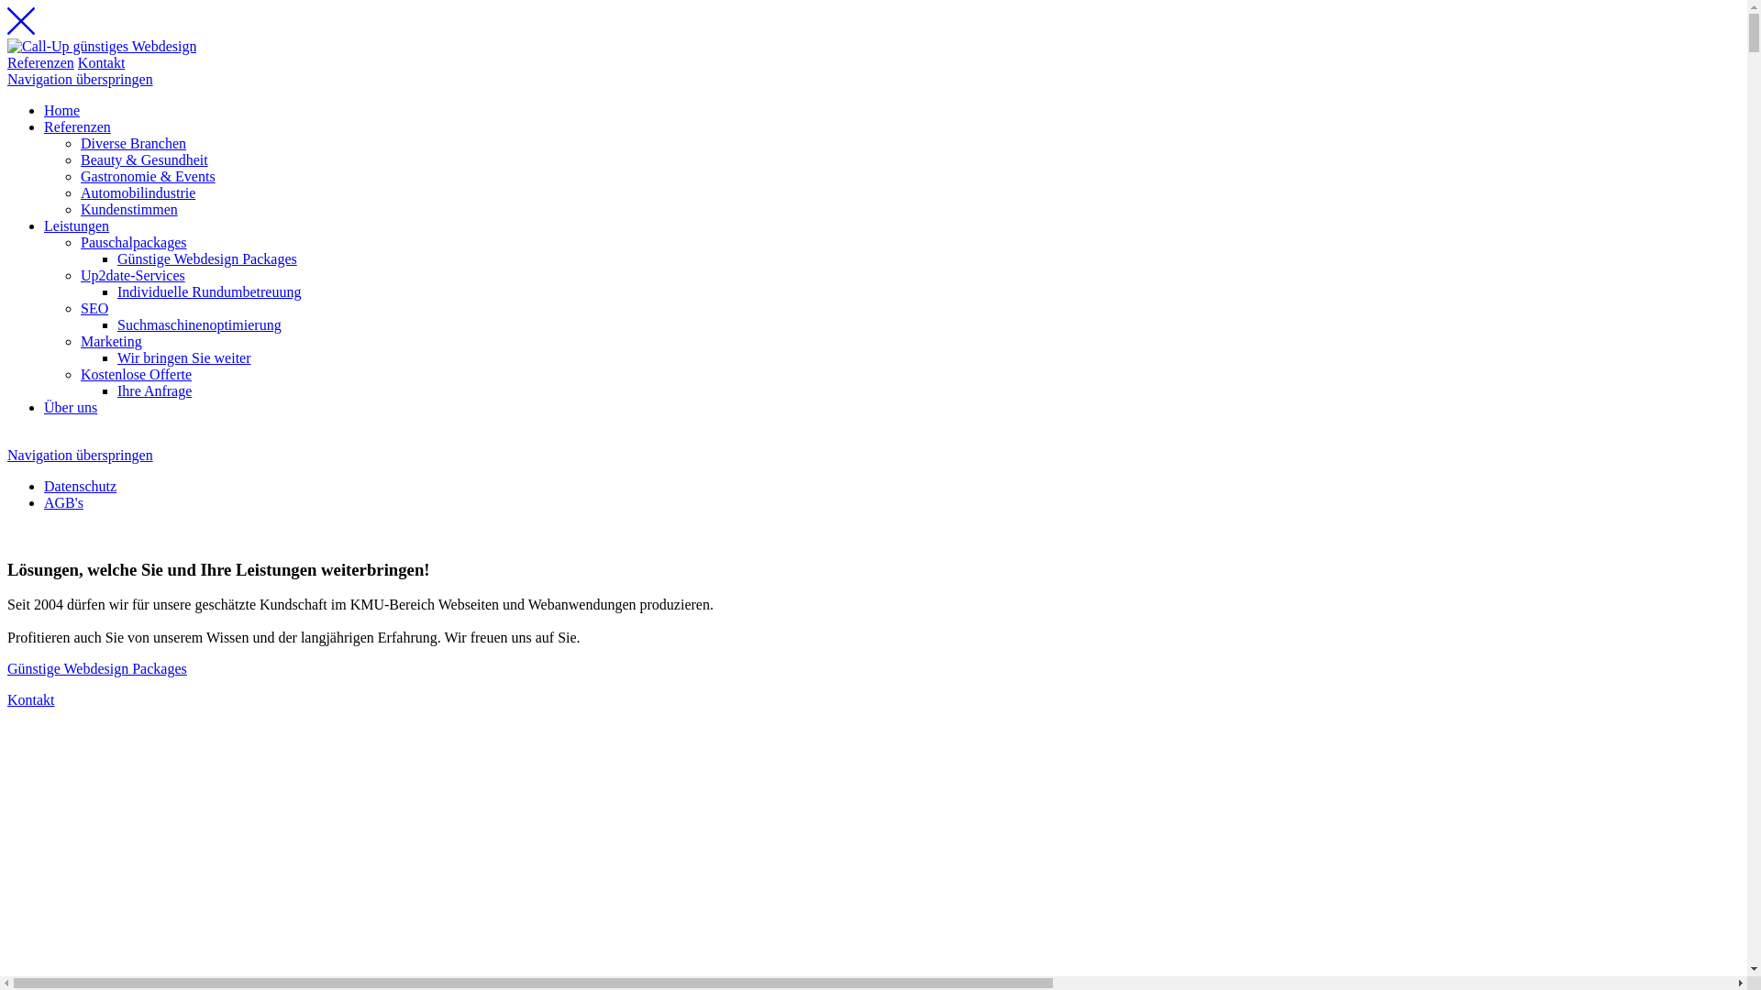  Describe the element at coordinates (94, 308) in the screenshot. I see `SEO` at that location.